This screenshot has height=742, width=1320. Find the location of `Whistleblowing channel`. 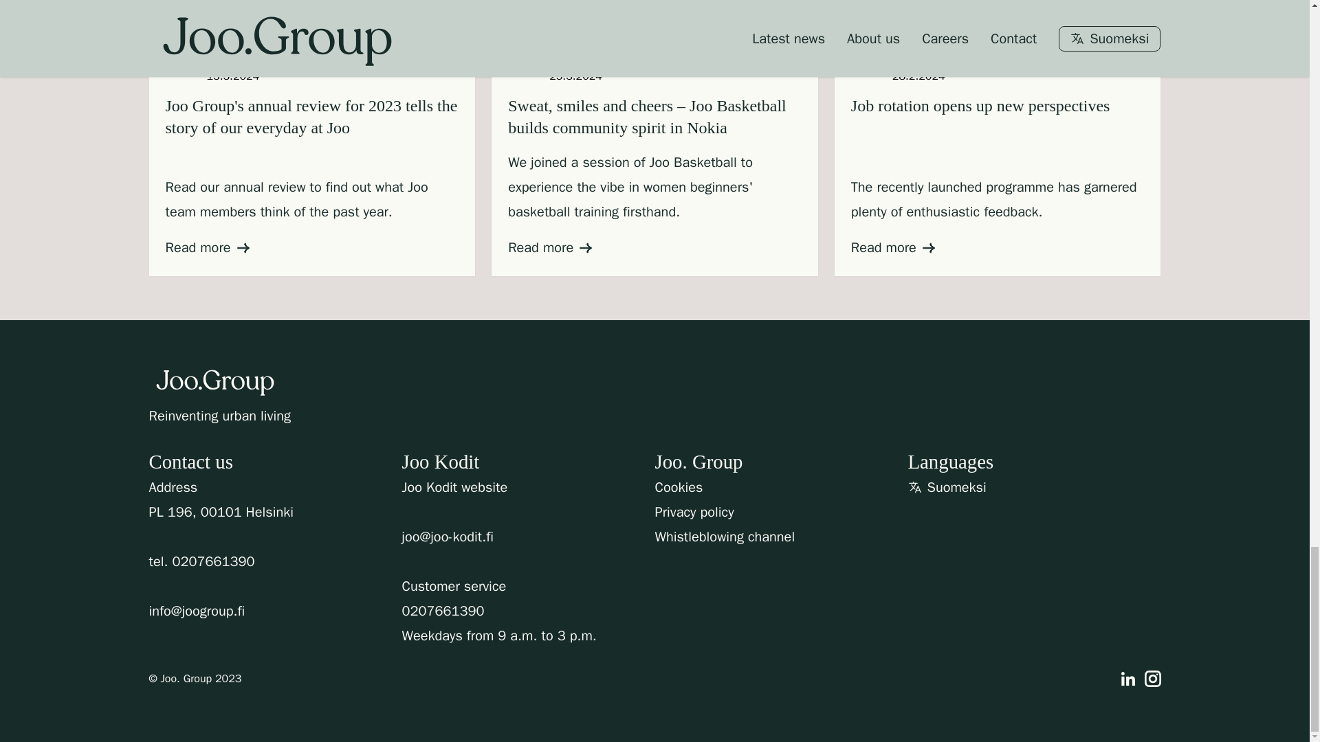

Whistleblowing channel is located at coordinates (725, 536).